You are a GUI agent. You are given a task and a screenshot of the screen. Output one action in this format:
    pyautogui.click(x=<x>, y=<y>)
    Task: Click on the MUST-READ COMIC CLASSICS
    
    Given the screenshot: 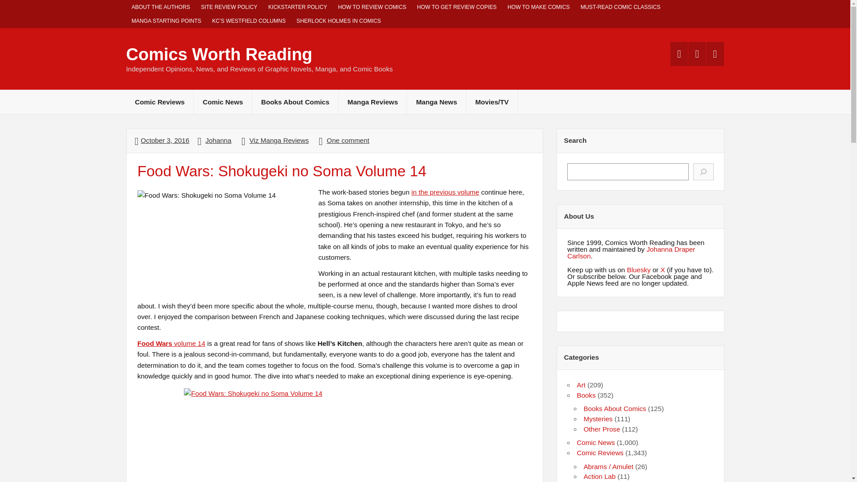 What is the action you would take?
    pyautogui.click(x=620, y=7)
    